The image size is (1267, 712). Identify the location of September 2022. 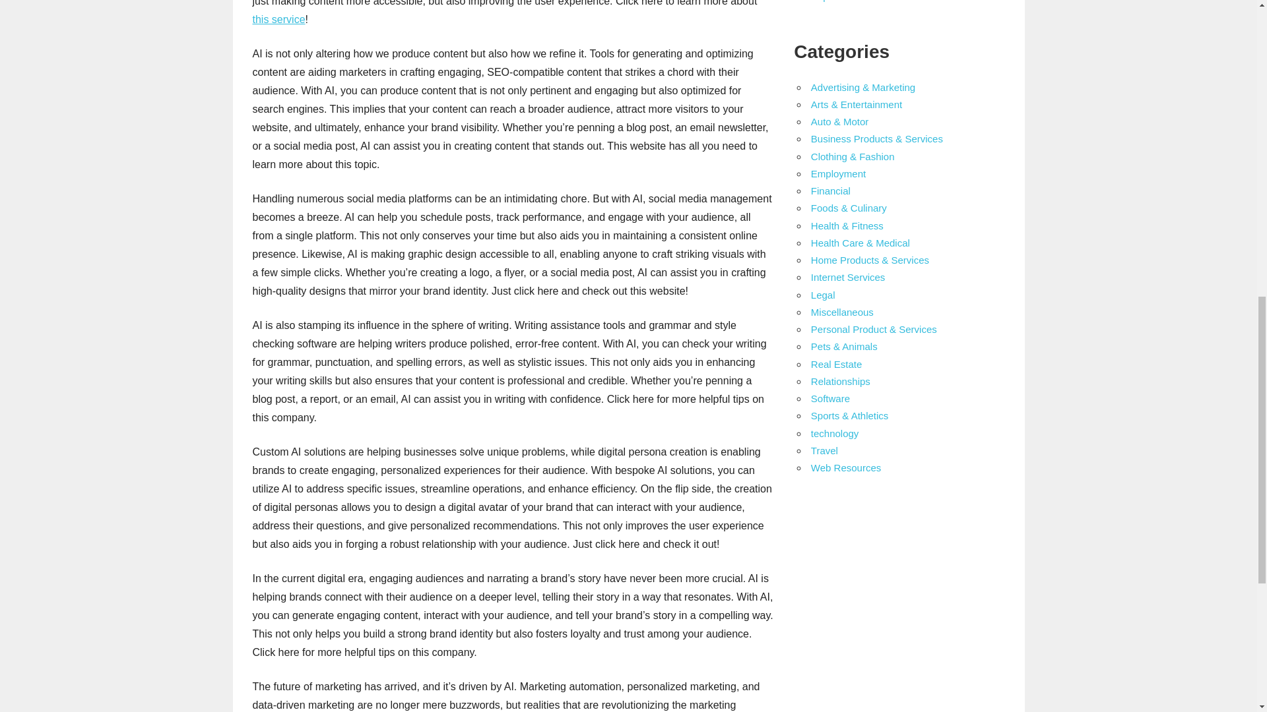
(847, 1).